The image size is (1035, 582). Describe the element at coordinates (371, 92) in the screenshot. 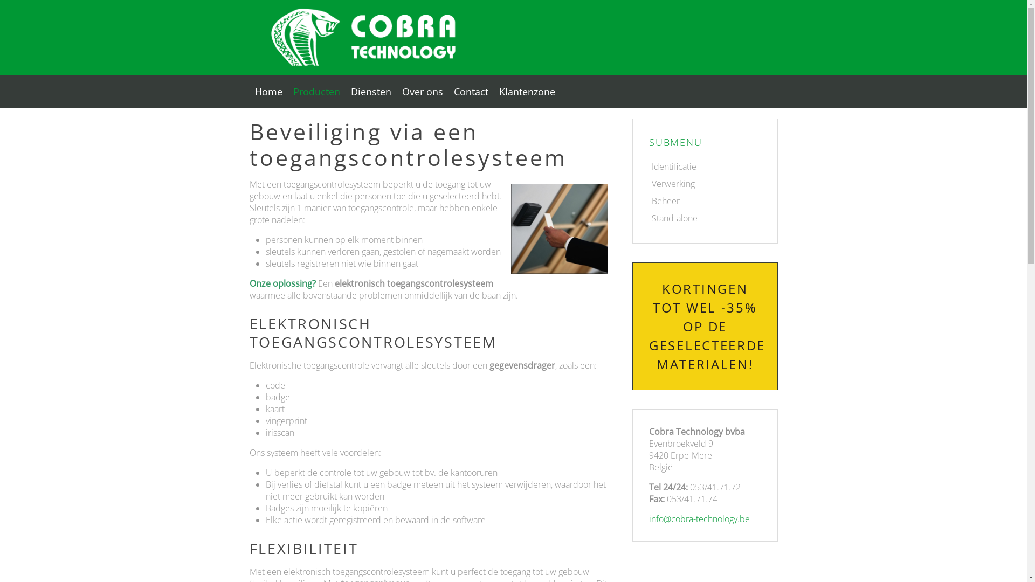

I see `Diensten` at that location.